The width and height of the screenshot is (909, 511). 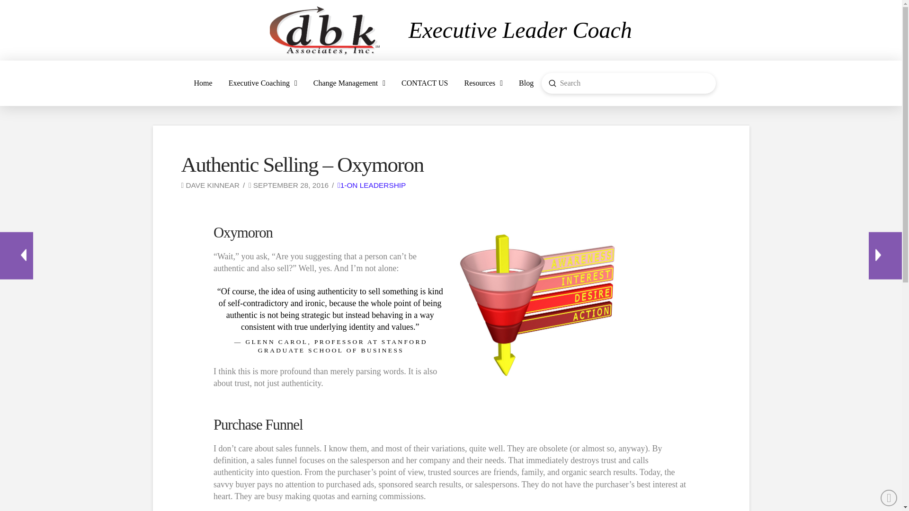 I want to click on CONTACT US, so click(x=425, y=83).